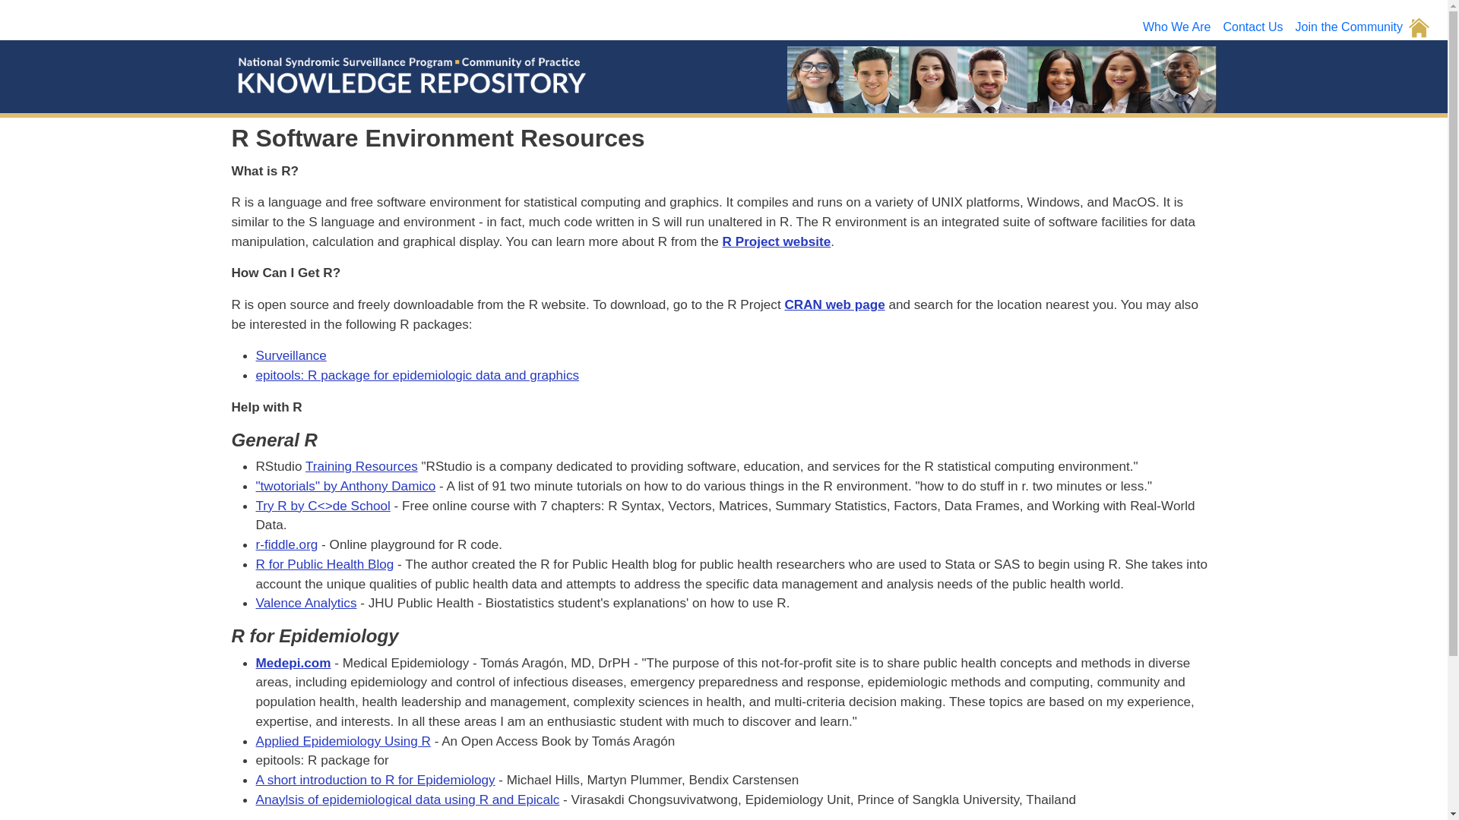  What do you see at coordinates (834, 304) in the screenshot?
I see `CRAN web page` at bounding box center [834, 304].